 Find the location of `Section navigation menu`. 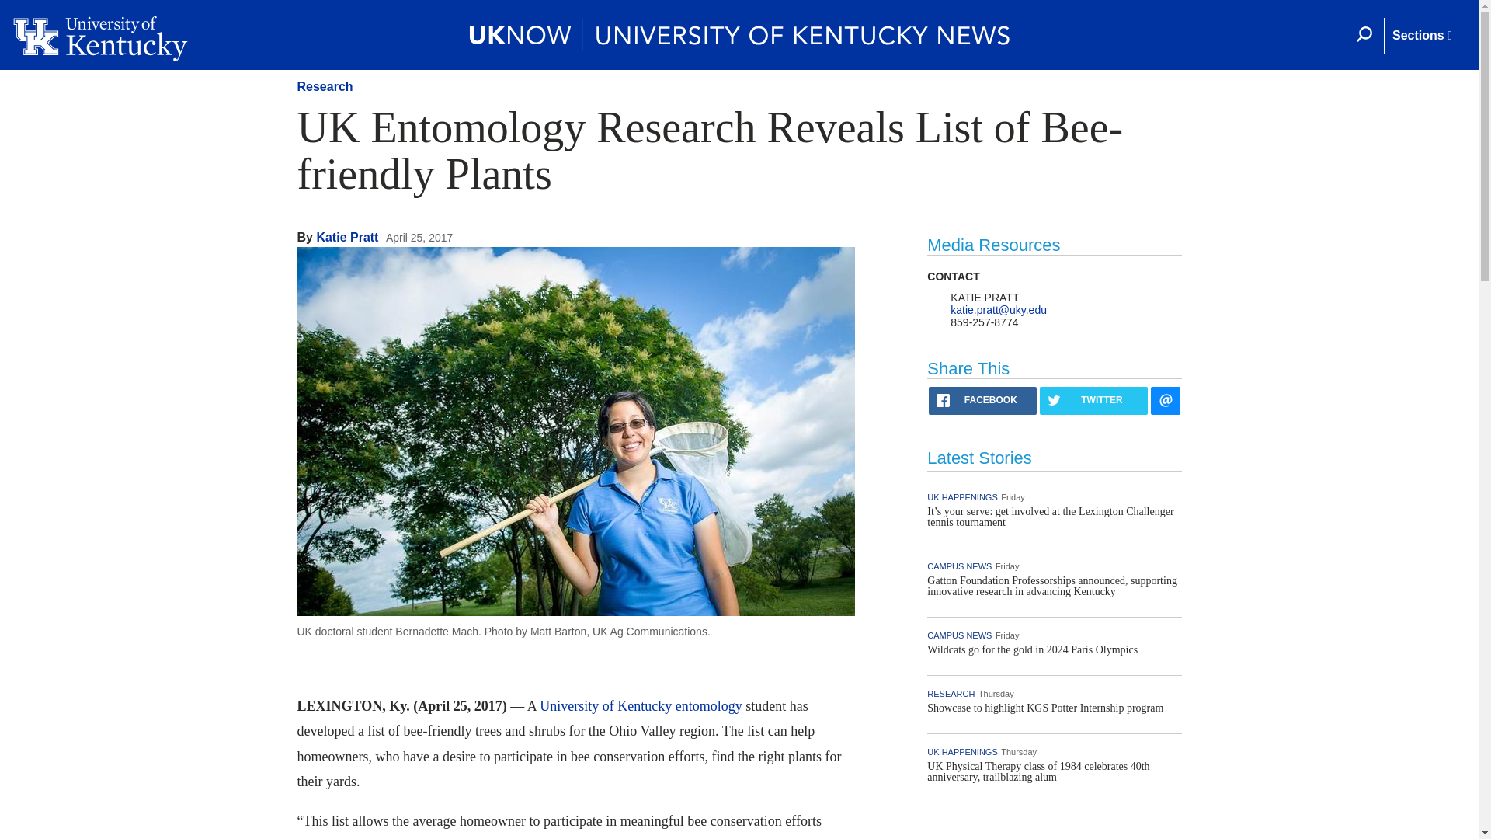

Section navigation menu is located at coordinates (1421, 36).